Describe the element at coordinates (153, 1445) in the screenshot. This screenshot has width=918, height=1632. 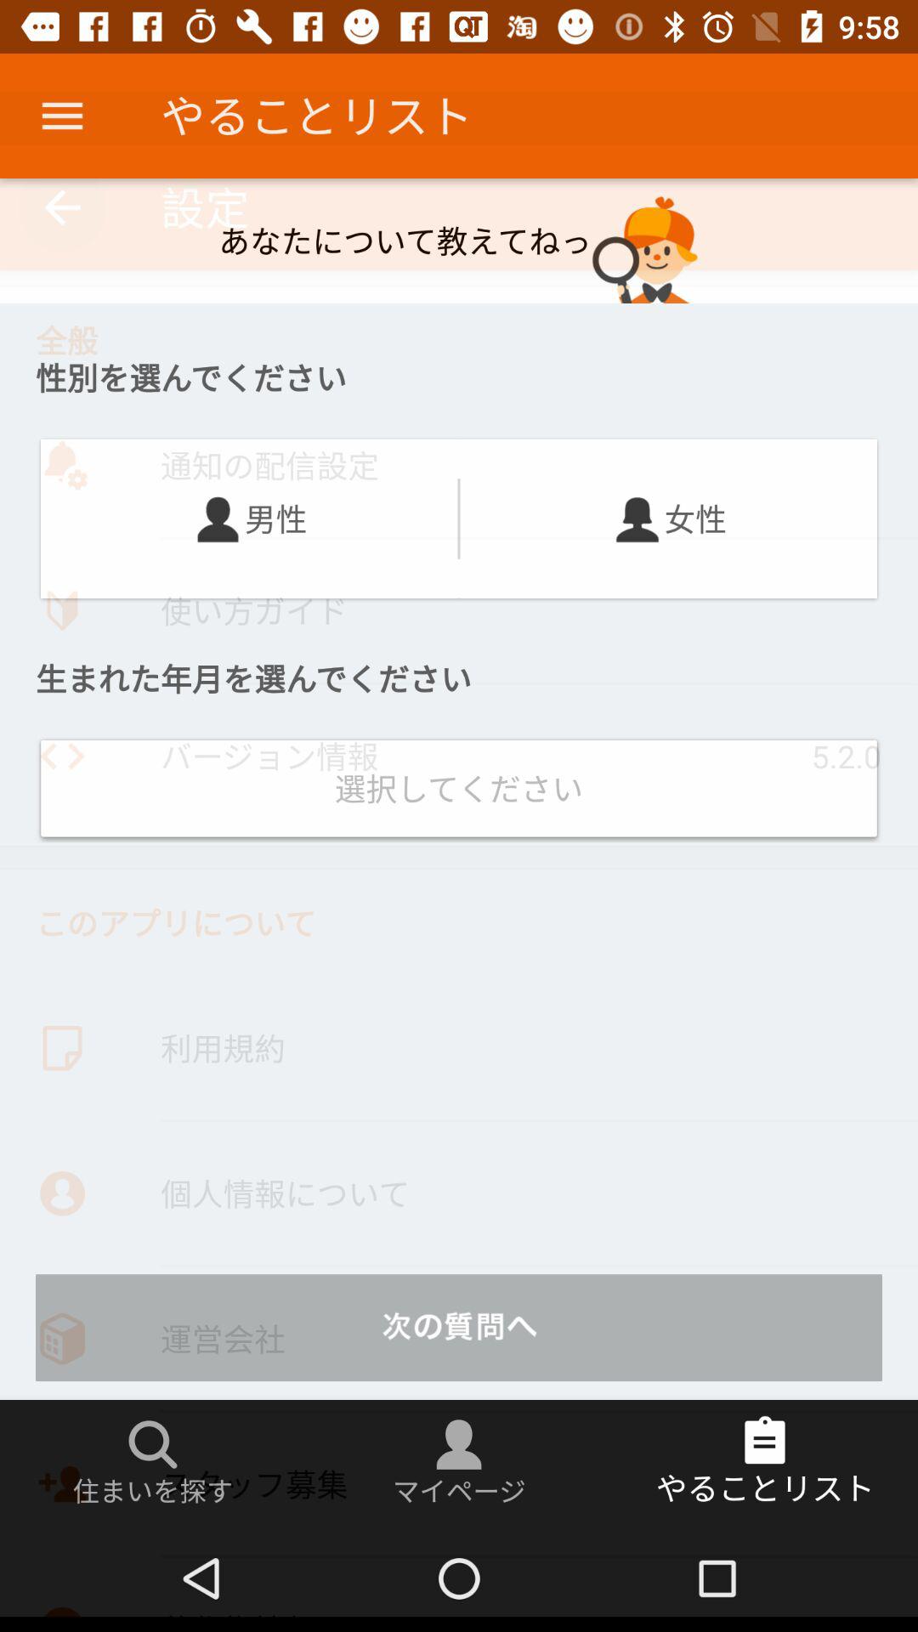
I see `click the  search button` at that location.